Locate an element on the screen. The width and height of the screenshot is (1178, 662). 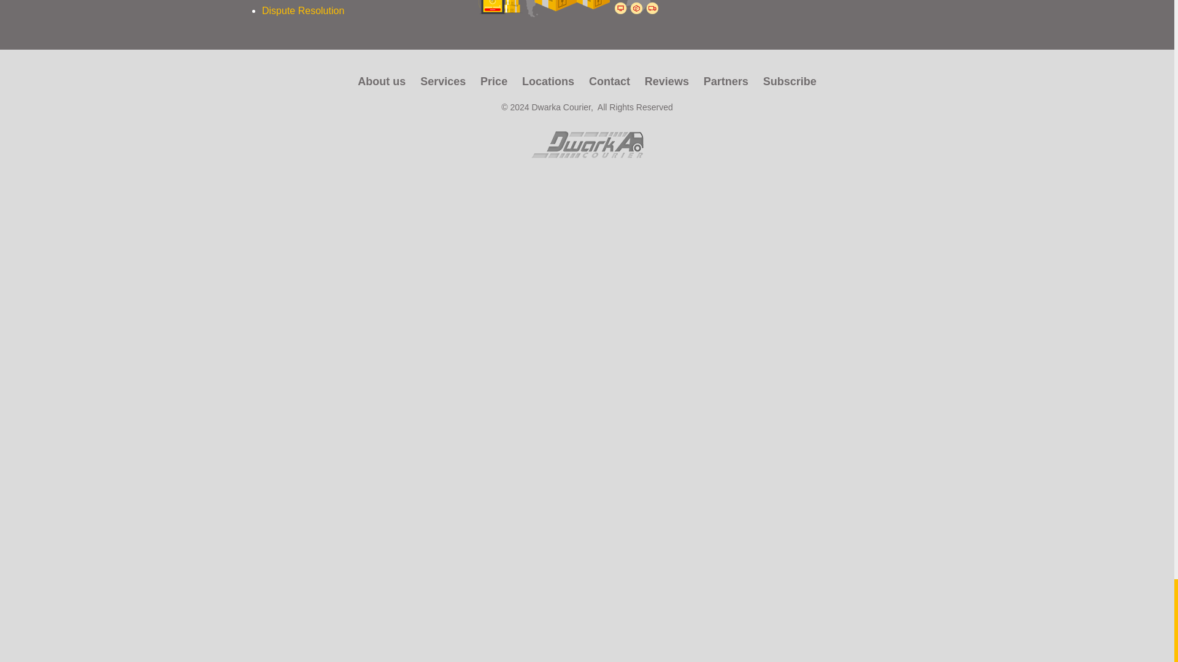
Partners is located at coordinates (725, 81).